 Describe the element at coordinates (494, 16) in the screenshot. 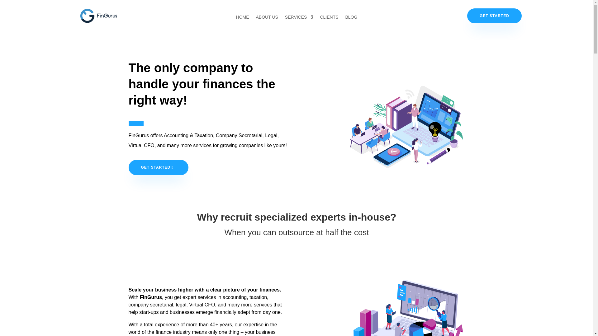

I see `GET STARTED` at that location.